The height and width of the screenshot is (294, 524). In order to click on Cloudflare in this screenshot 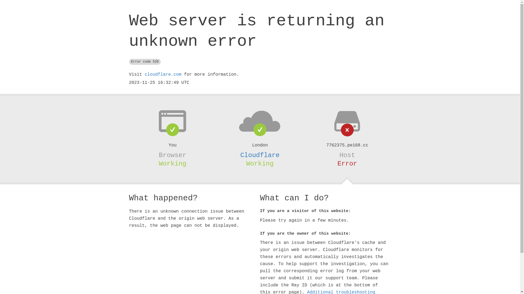, I will do `click(260, 155)`.